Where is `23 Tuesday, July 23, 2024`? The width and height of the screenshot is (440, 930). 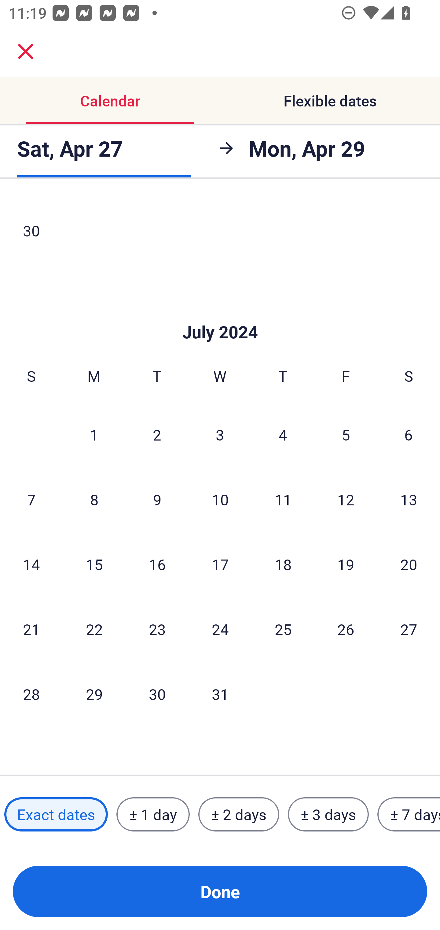
23 Tuesday, July 23, 2024 is located at coordinates (157, 629).